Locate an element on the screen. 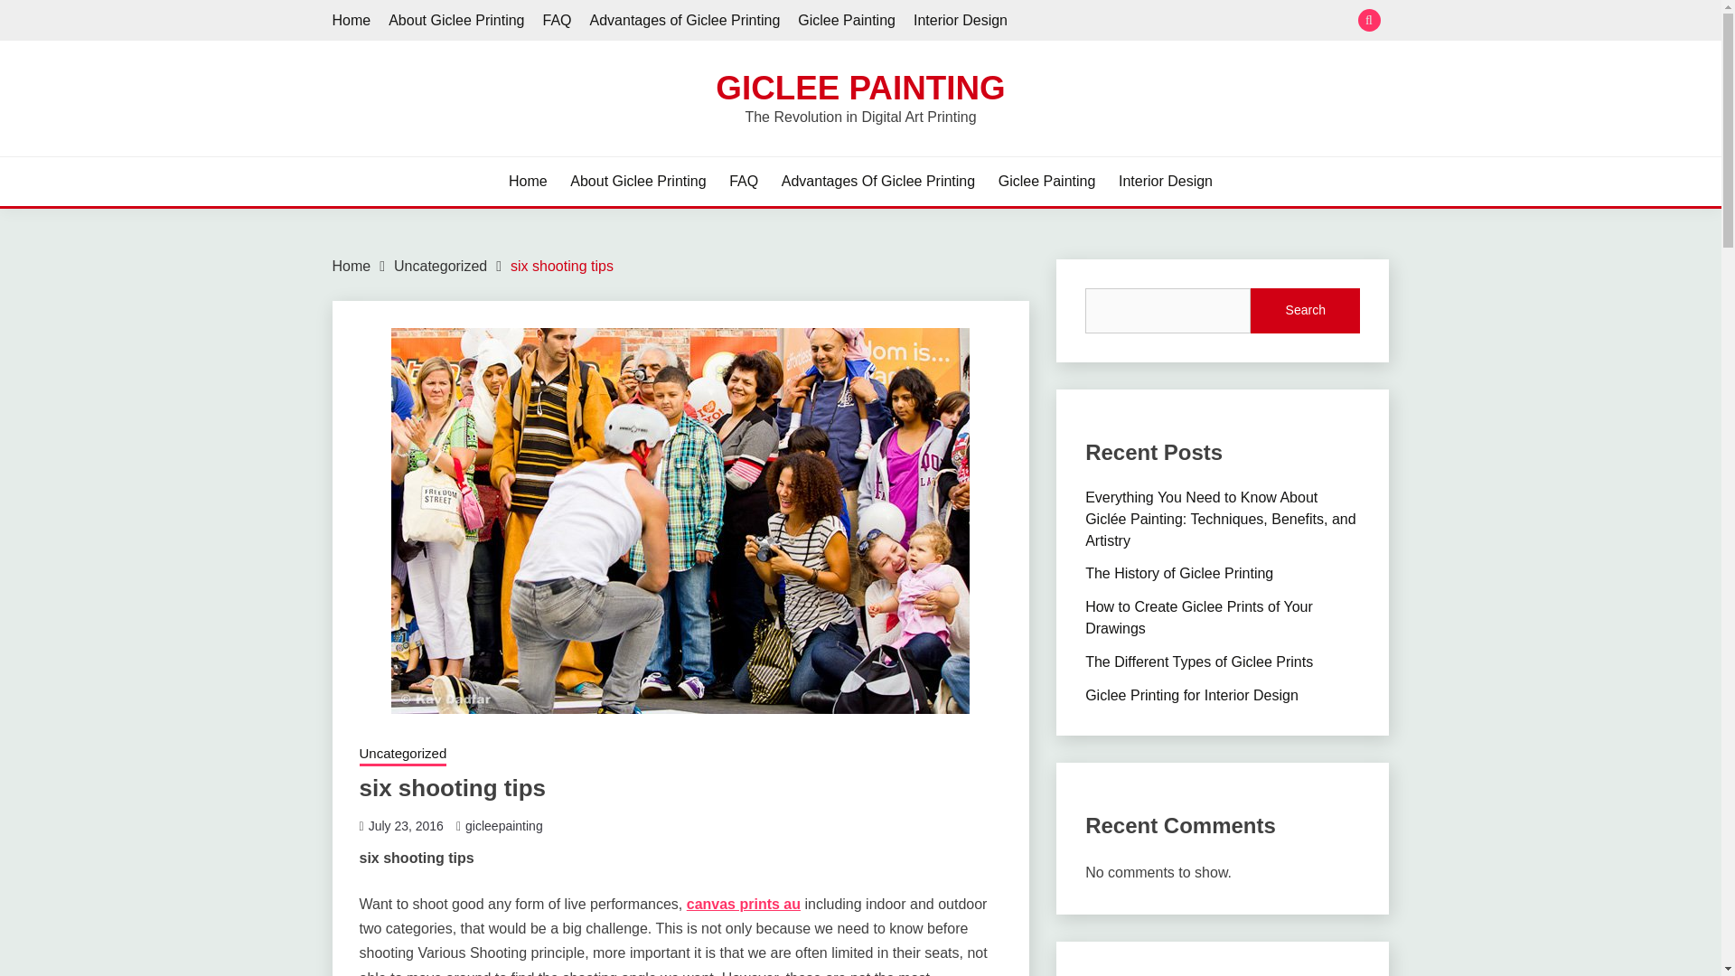  Advantages Of Giclee Printing is located at coordinates (878, 181).